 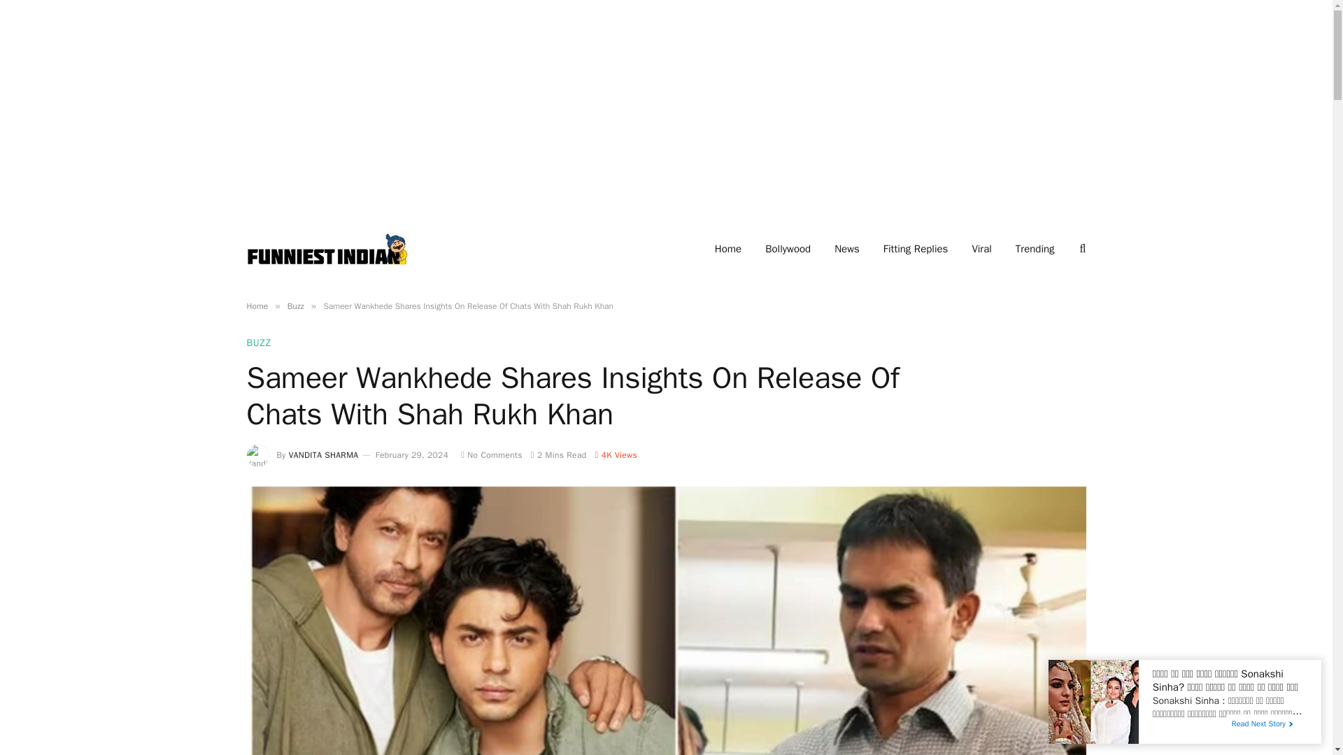 What do you see at coordinates (846, 249) in the screenshot?
I see `News` at bounding box center [846, 249].